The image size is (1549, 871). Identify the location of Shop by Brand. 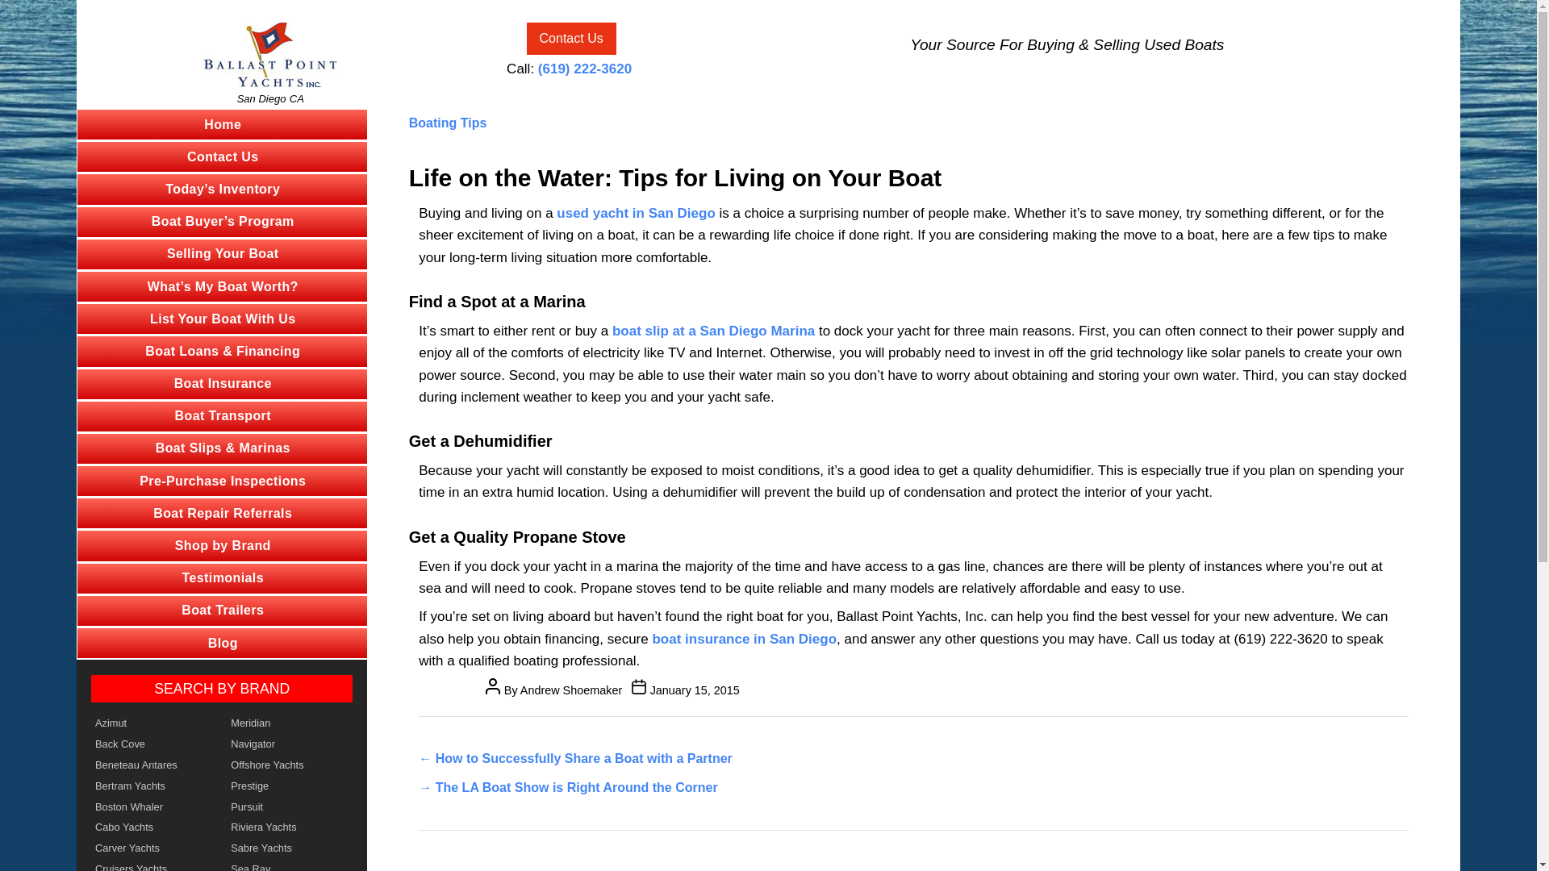
(222, 545).